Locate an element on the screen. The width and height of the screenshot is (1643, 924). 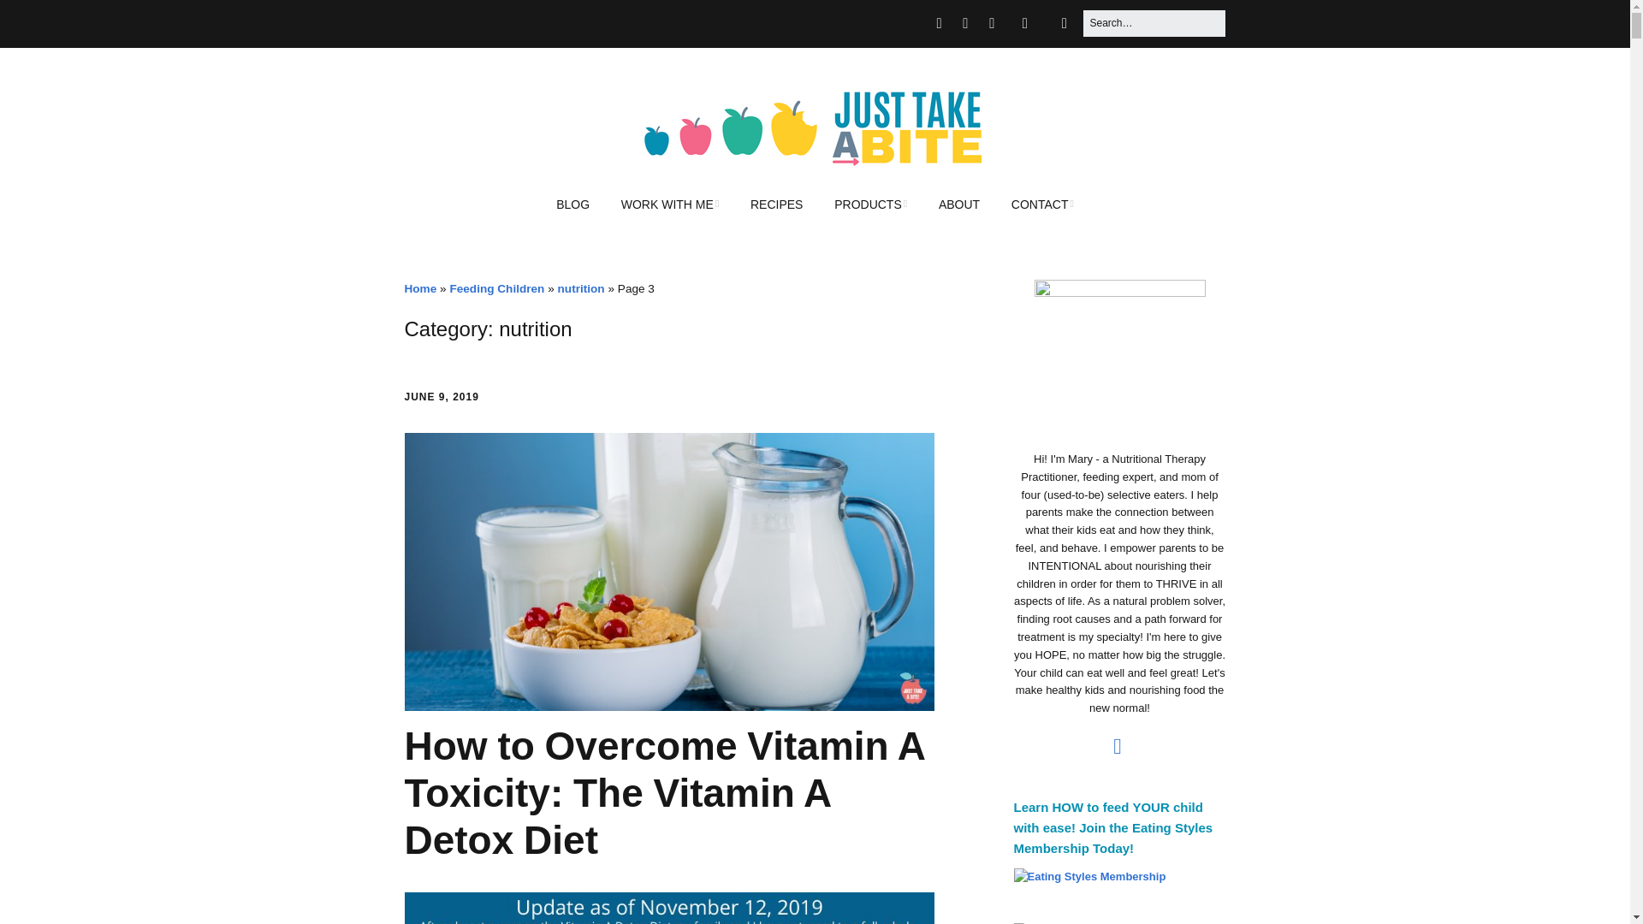
WORK WITH ME is located at coordinates (670, 205).